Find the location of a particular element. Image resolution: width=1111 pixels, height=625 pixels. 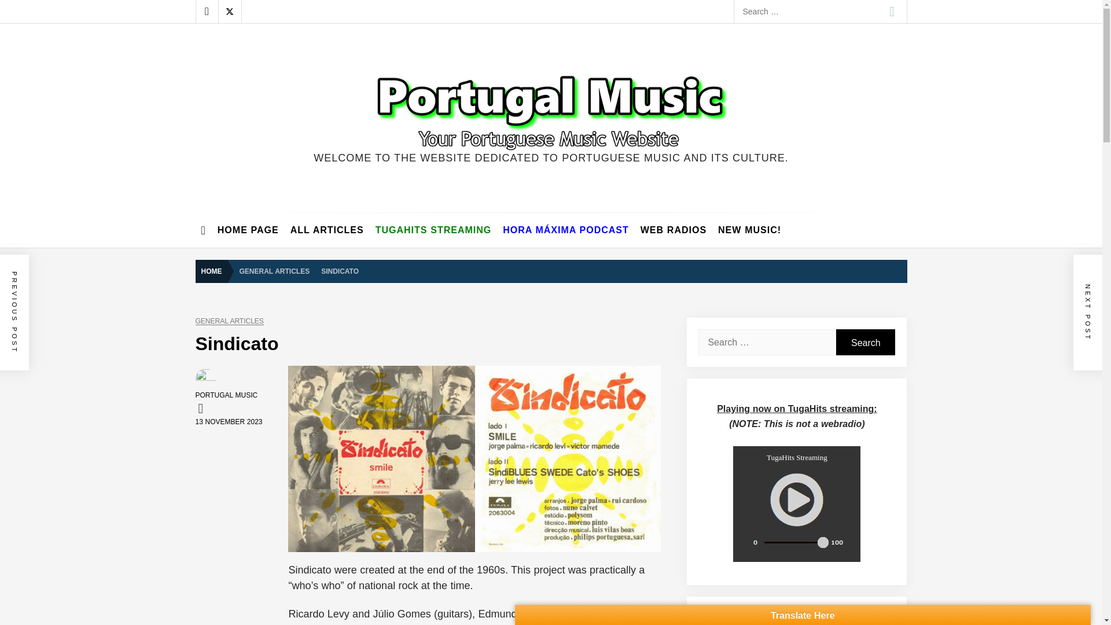

TUGAHITS STREAMING is located at coordinates (434, 230).